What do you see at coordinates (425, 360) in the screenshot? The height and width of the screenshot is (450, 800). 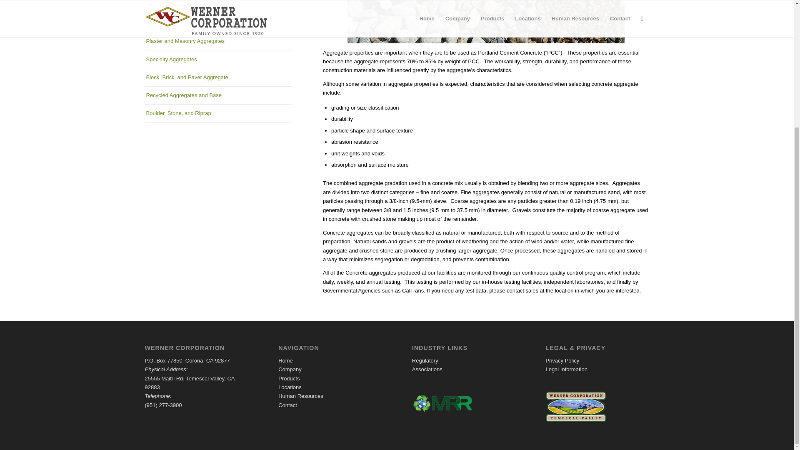 I see `Industry Links` at bounding box center [425, 360].